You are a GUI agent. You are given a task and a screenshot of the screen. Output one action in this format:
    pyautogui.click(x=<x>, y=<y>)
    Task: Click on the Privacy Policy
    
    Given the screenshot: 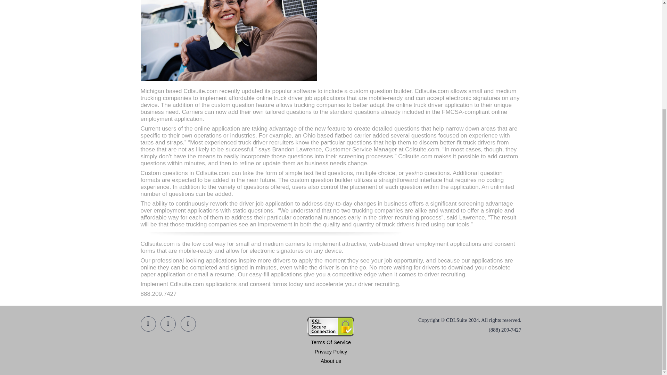 What is the action you would take?
    pyautogui.click(x=331, y=351)
    